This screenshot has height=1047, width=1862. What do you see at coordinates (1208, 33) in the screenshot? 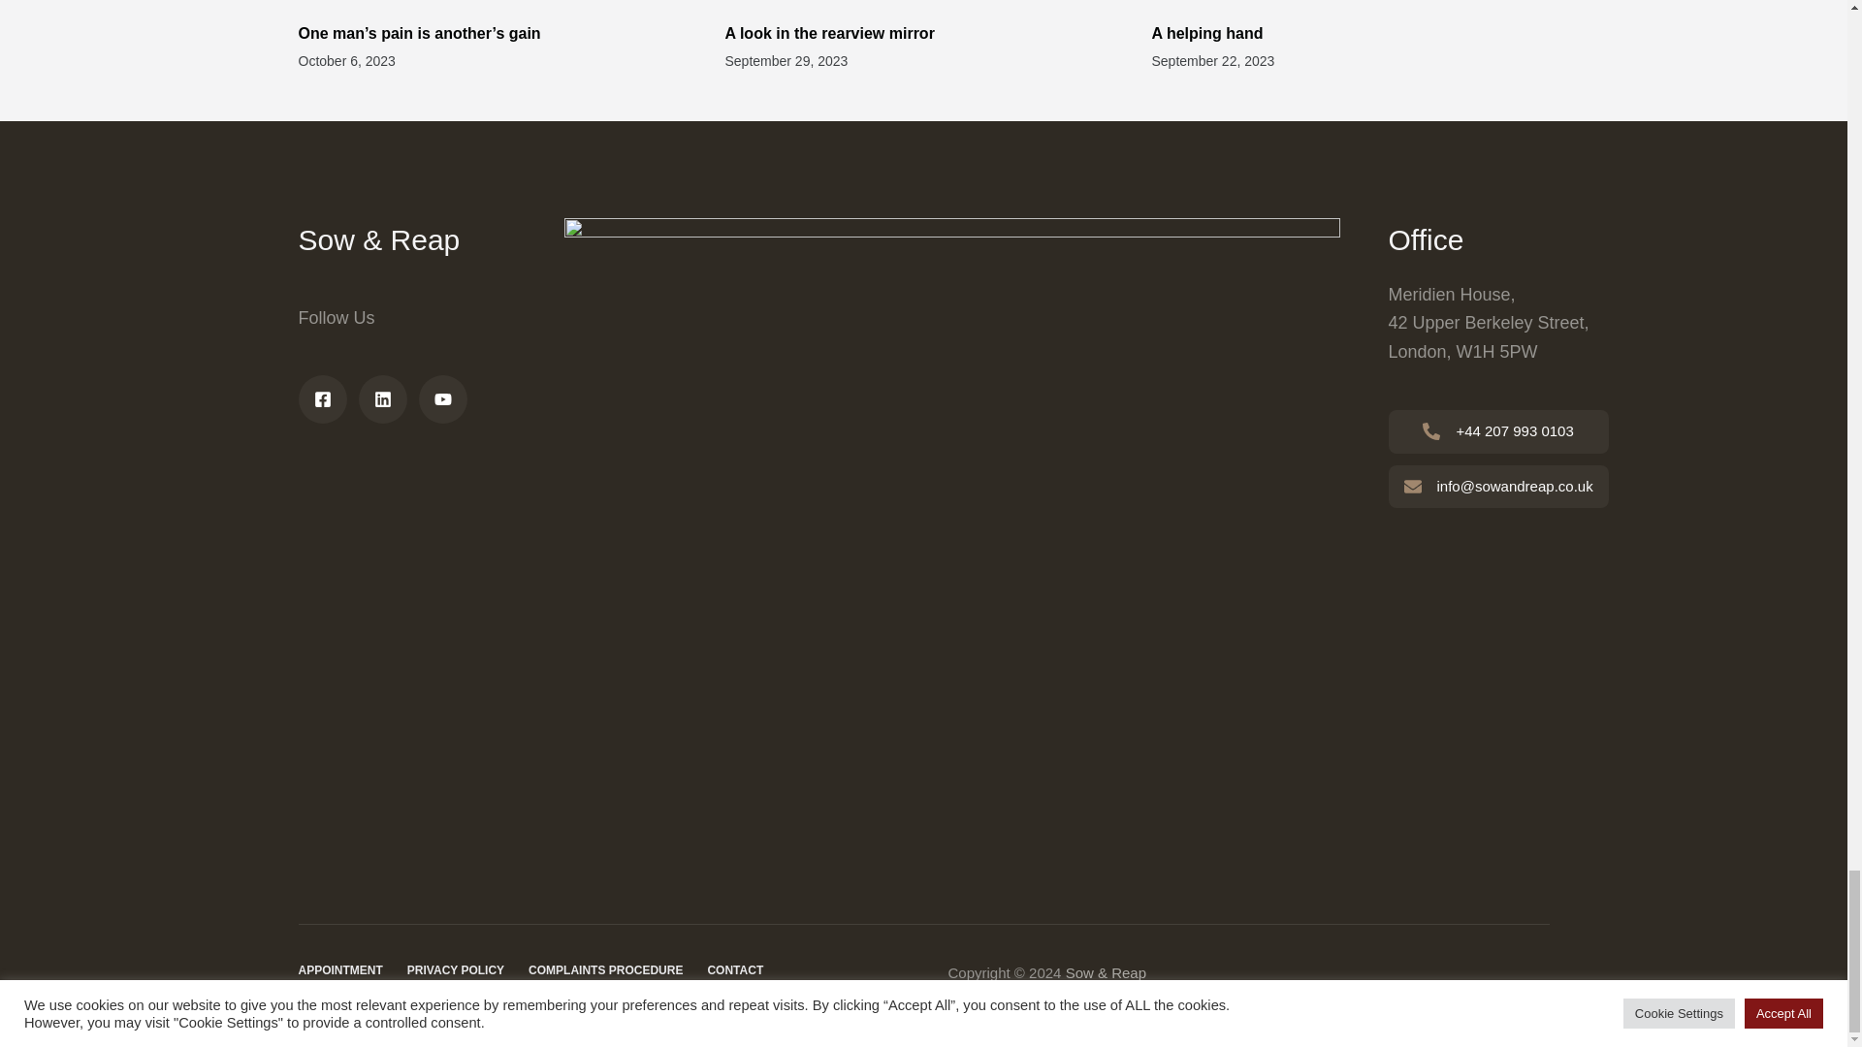
I see `A helping hand` at bounding box center [1208, 33].